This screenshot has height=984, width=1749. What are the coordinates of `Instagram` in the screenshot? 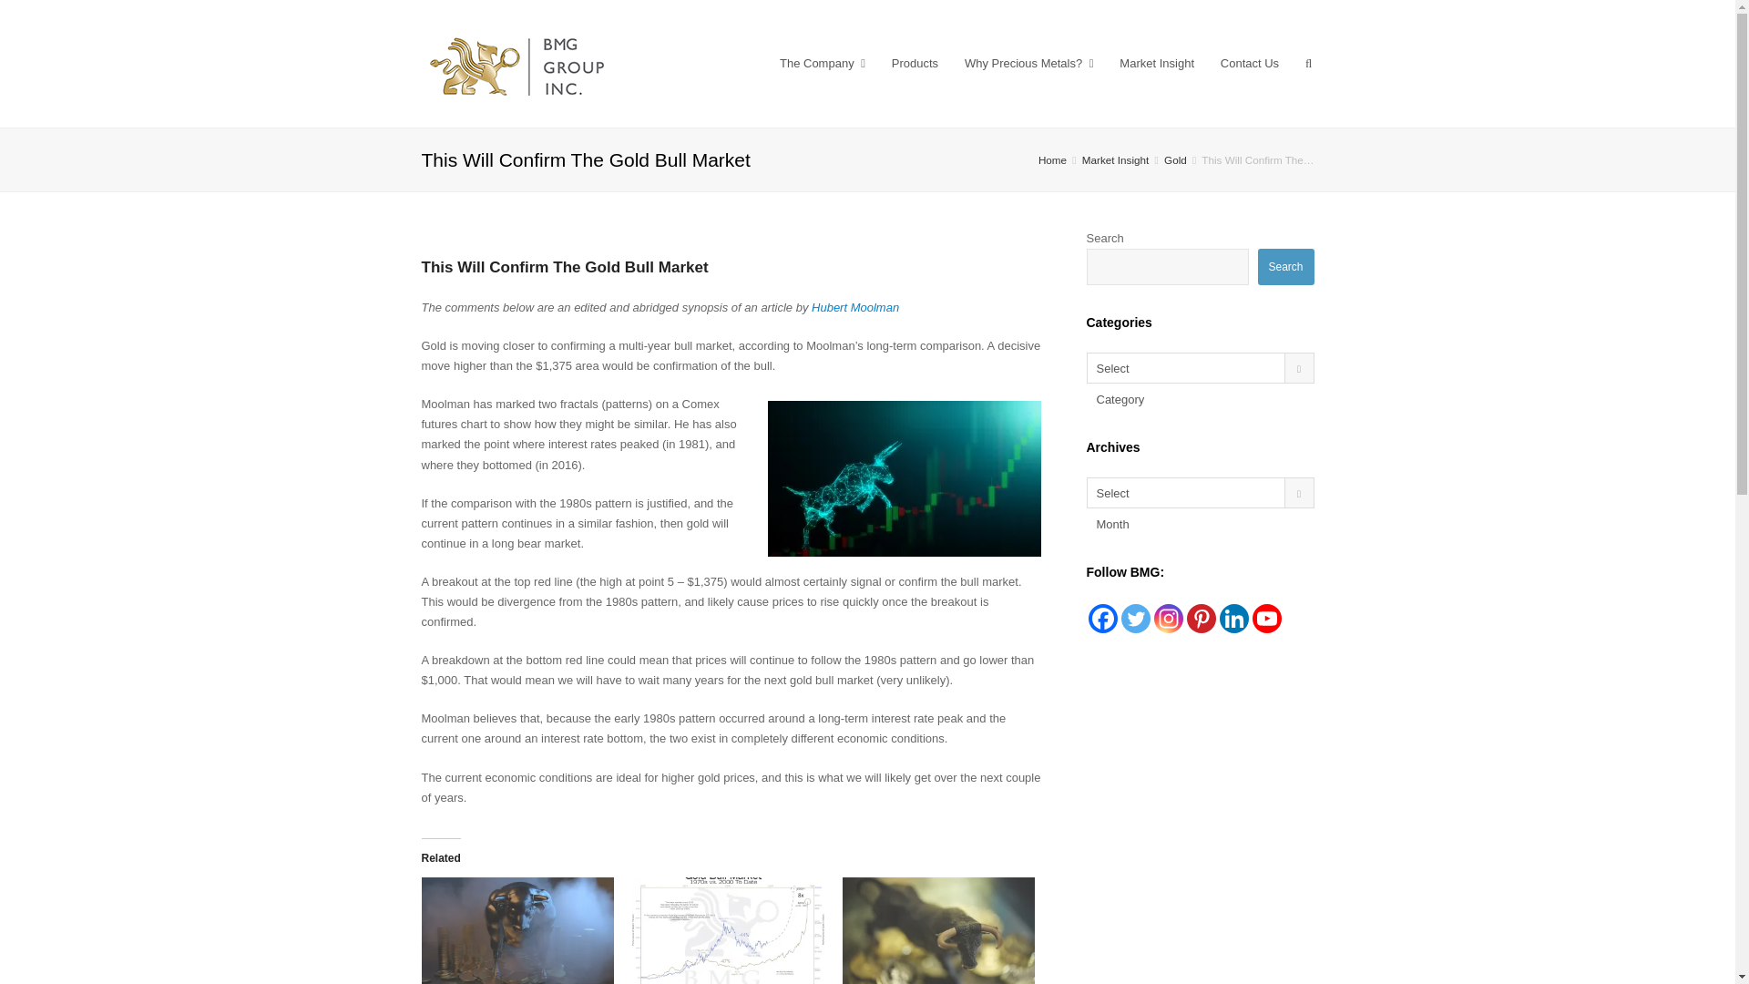 It's located at (1167, 619).